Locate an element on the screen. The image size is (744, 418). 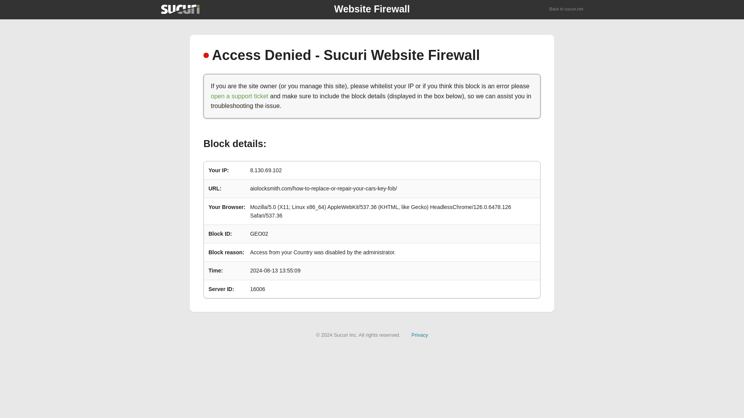
Privacy is located at coordinates (420, 334).